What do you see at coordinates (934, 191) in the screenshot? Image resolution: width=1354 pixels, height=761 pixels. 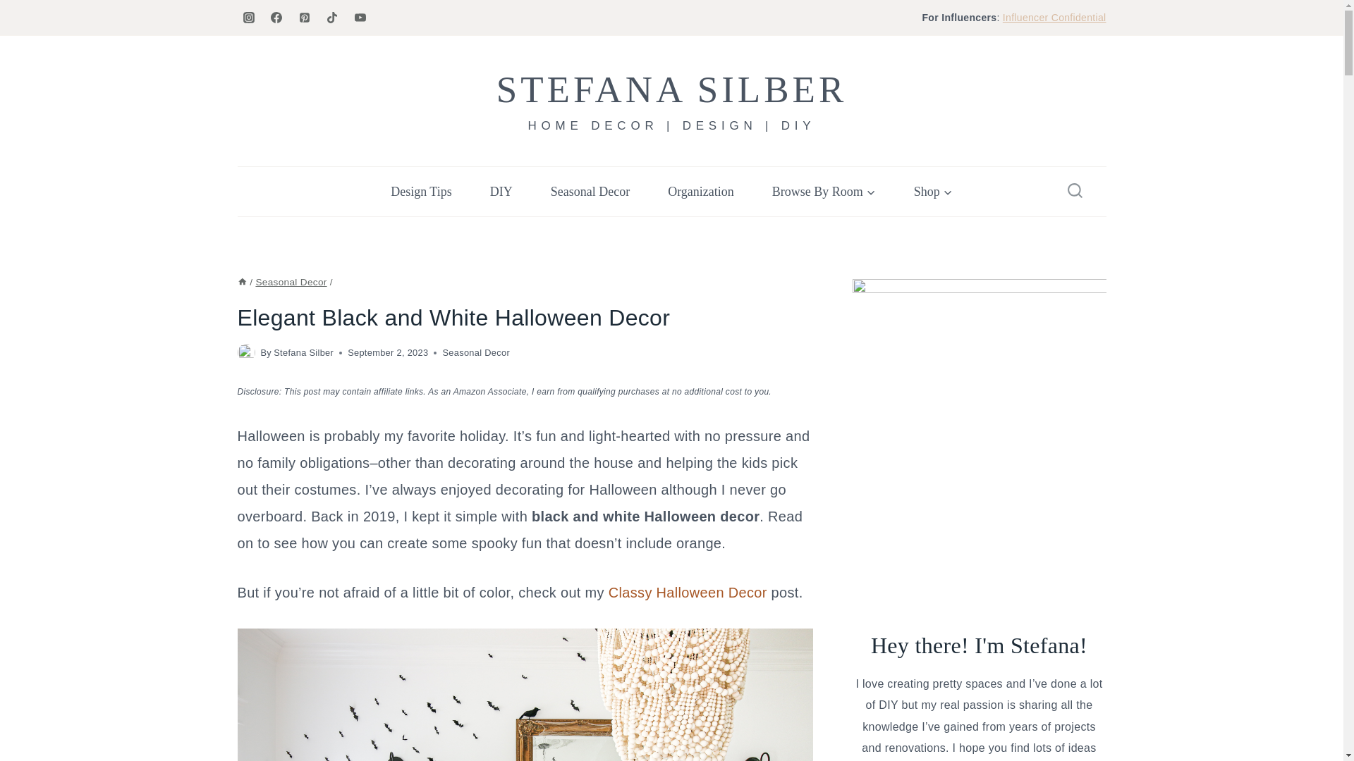 I see `Shop` at bounding box center [934, 191].